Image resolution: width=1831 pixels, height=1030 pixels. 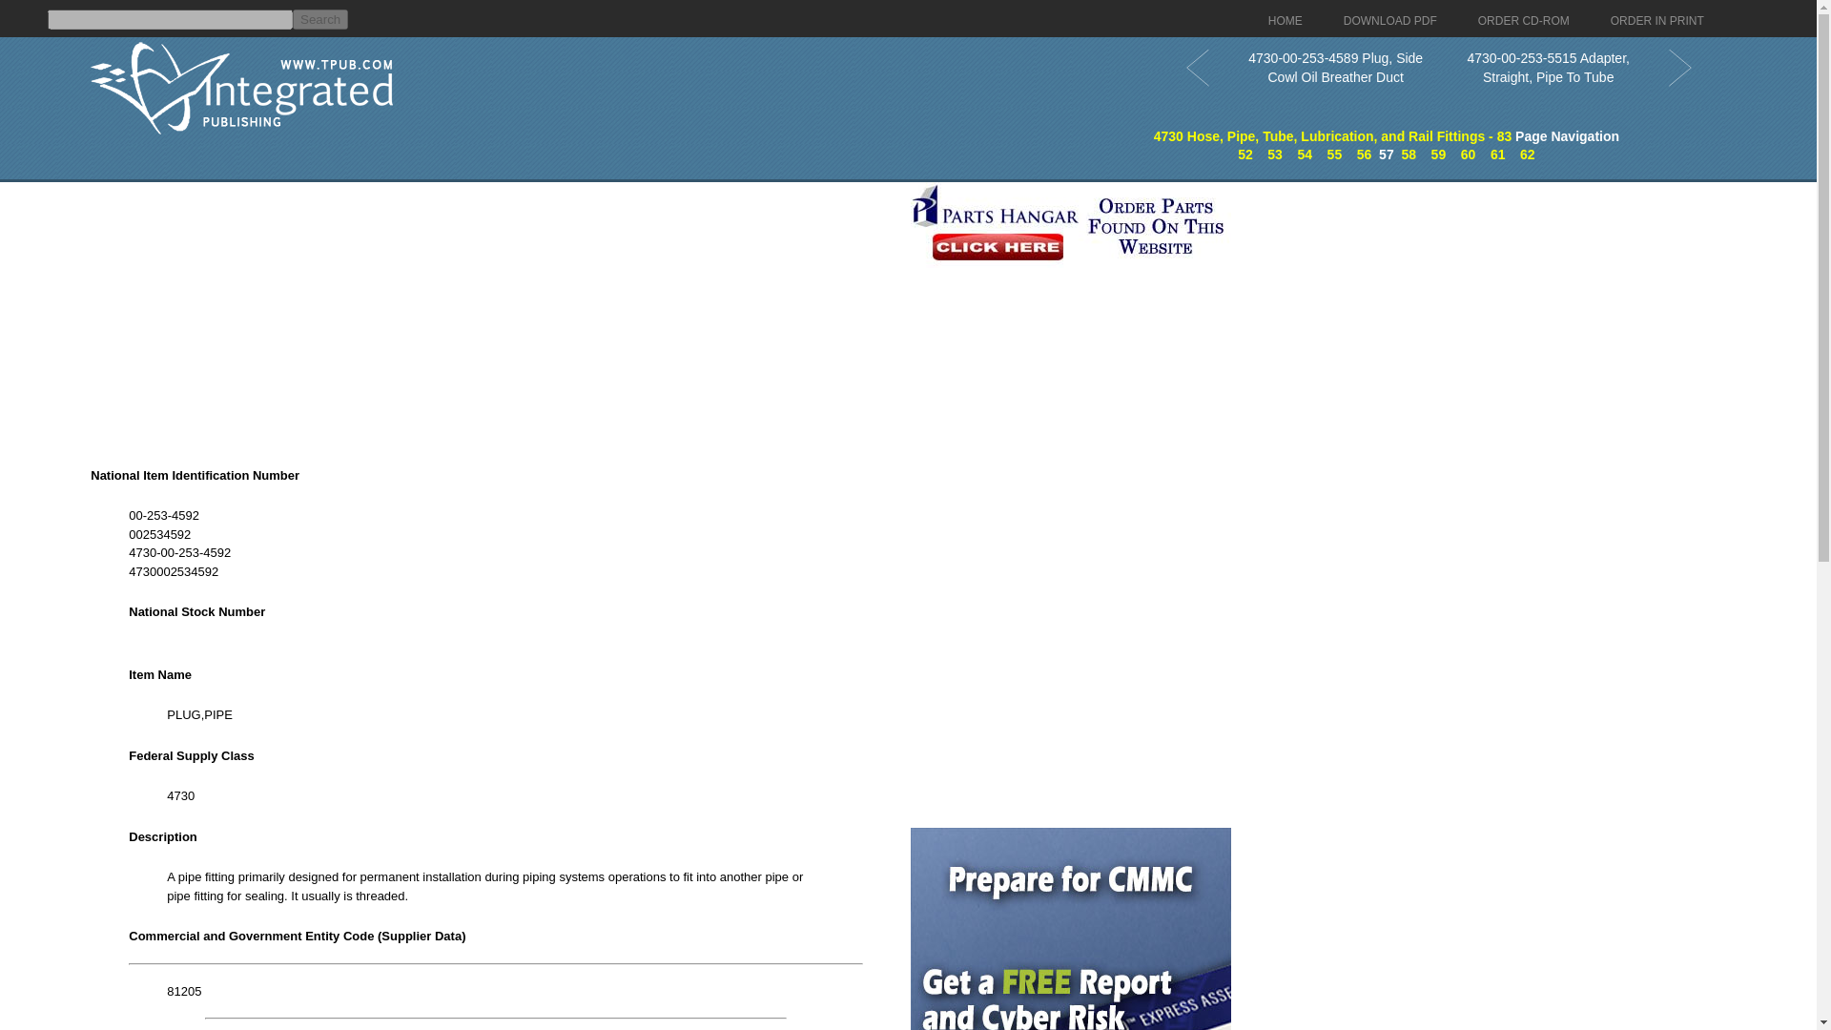 I want to click on 58, so click(x=1408, y=154).